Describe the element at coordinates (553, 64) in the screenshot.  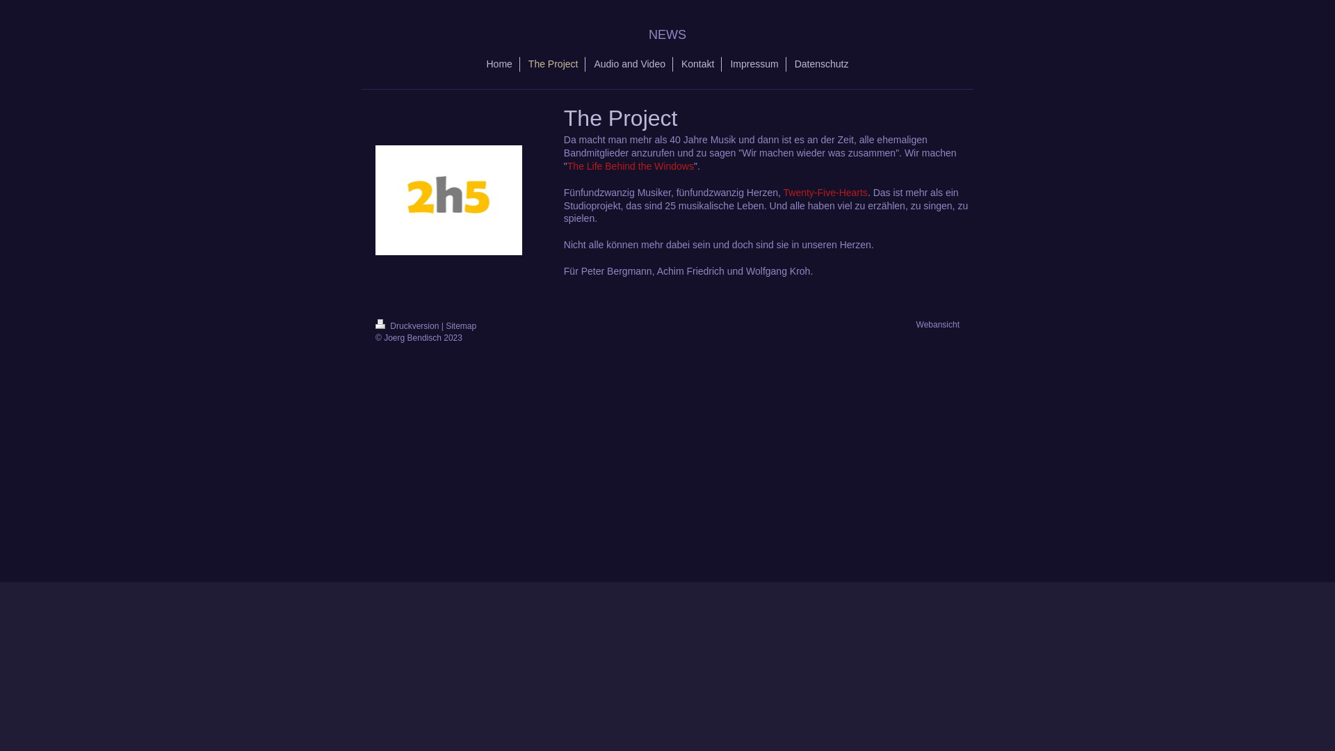
I see `The Project` at that location.